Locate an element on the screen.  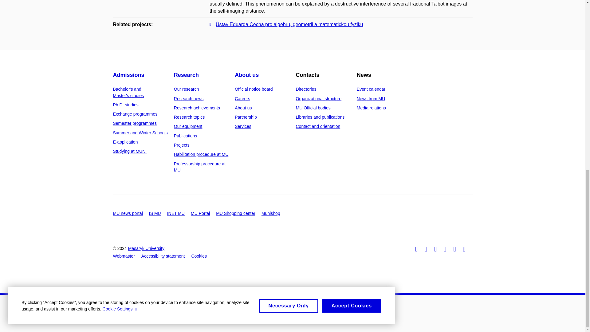
Our equipment is located at coordinates (188, 126).